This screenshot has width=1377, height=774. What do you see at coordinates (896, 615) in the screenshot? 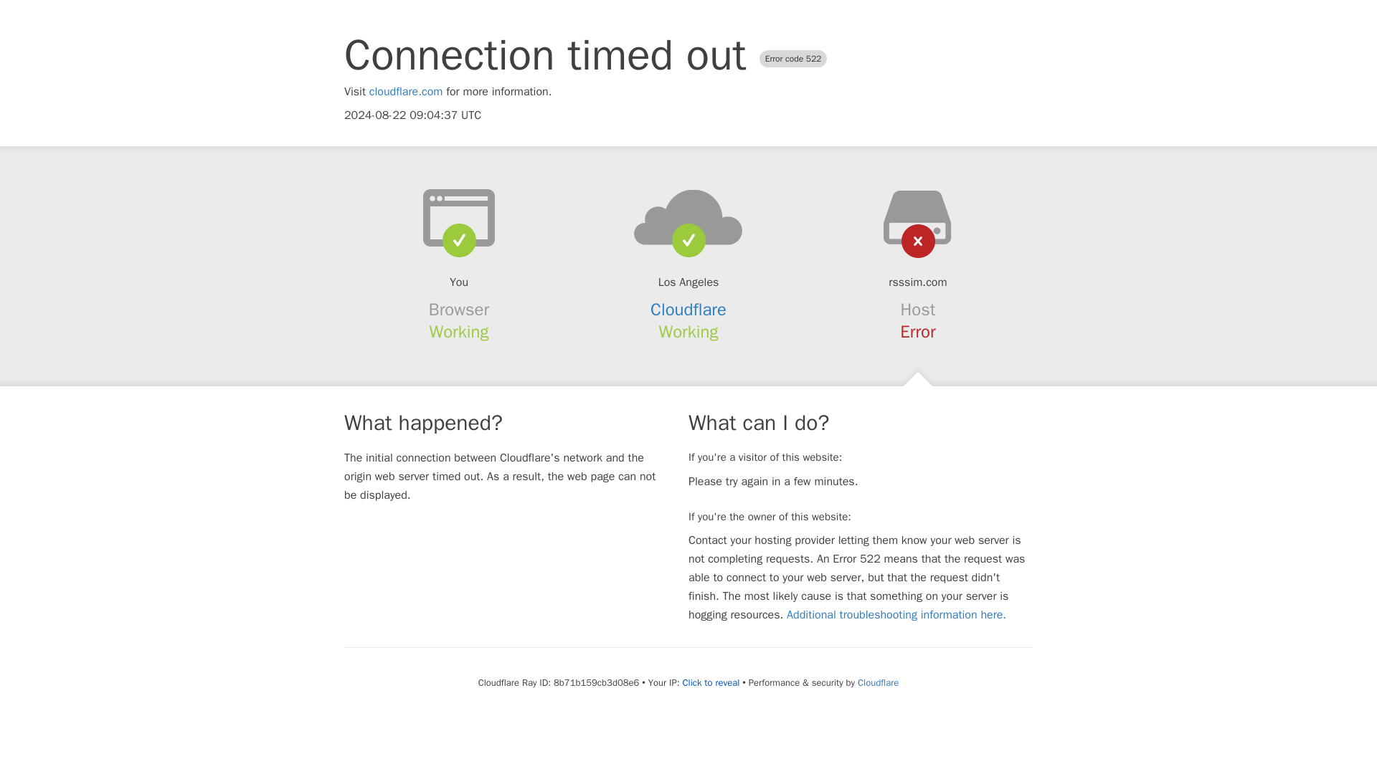
I see `Additional troubleshooting information here.` at bounding box center [896, 615].